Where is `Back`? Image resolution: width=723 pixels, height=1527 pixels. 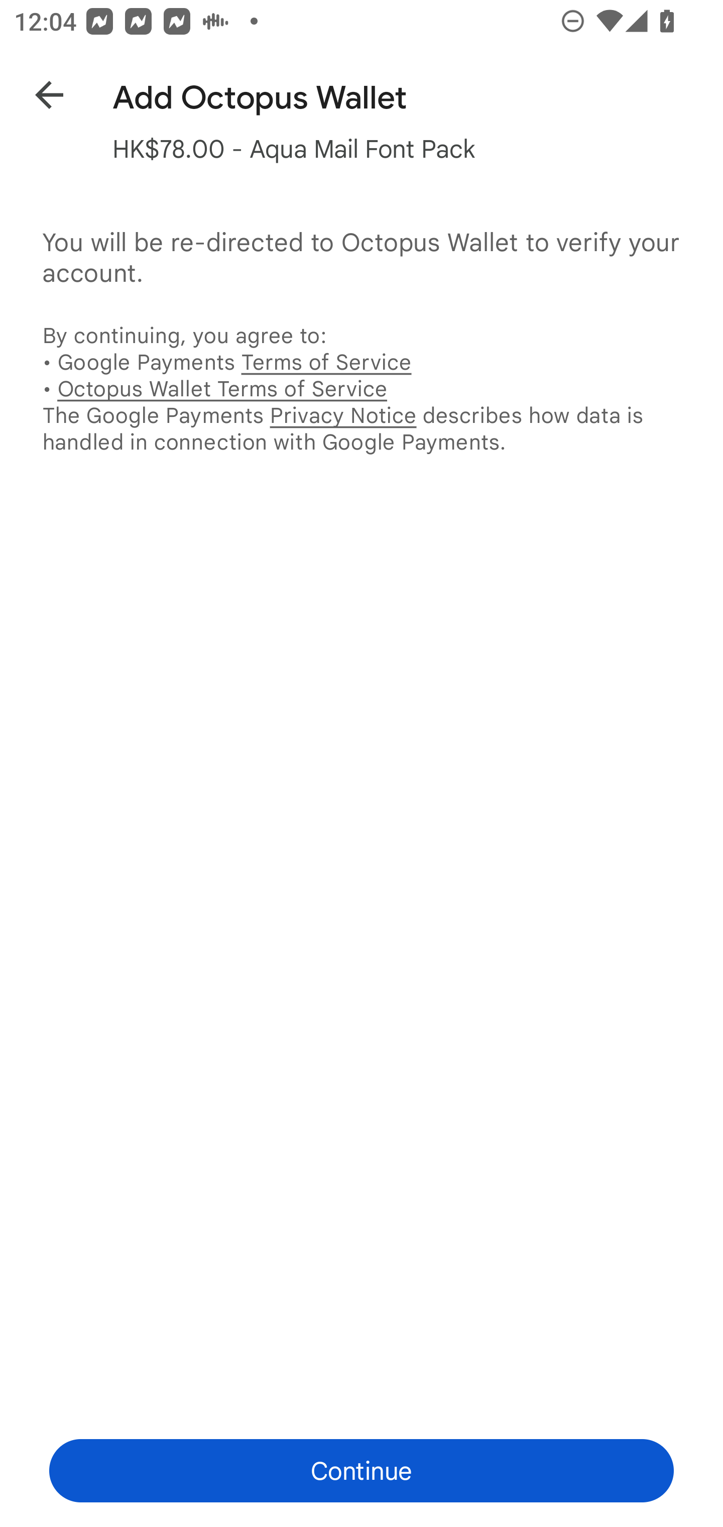
Back is located at coordinates (35, 91).